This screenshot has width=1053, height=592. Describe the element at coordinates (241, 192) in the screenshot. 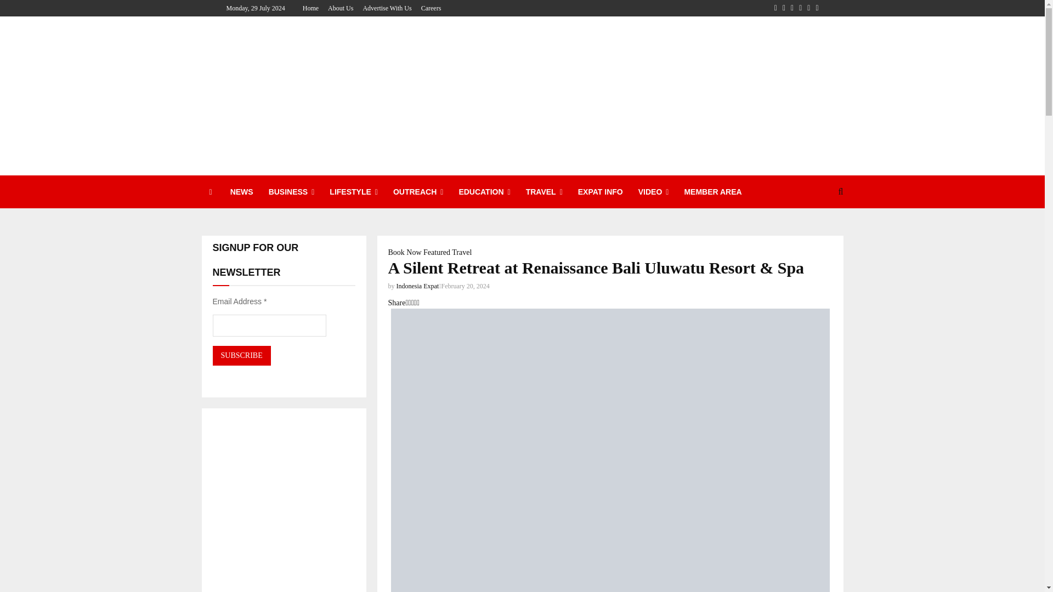

I see `NEWS` at that location.